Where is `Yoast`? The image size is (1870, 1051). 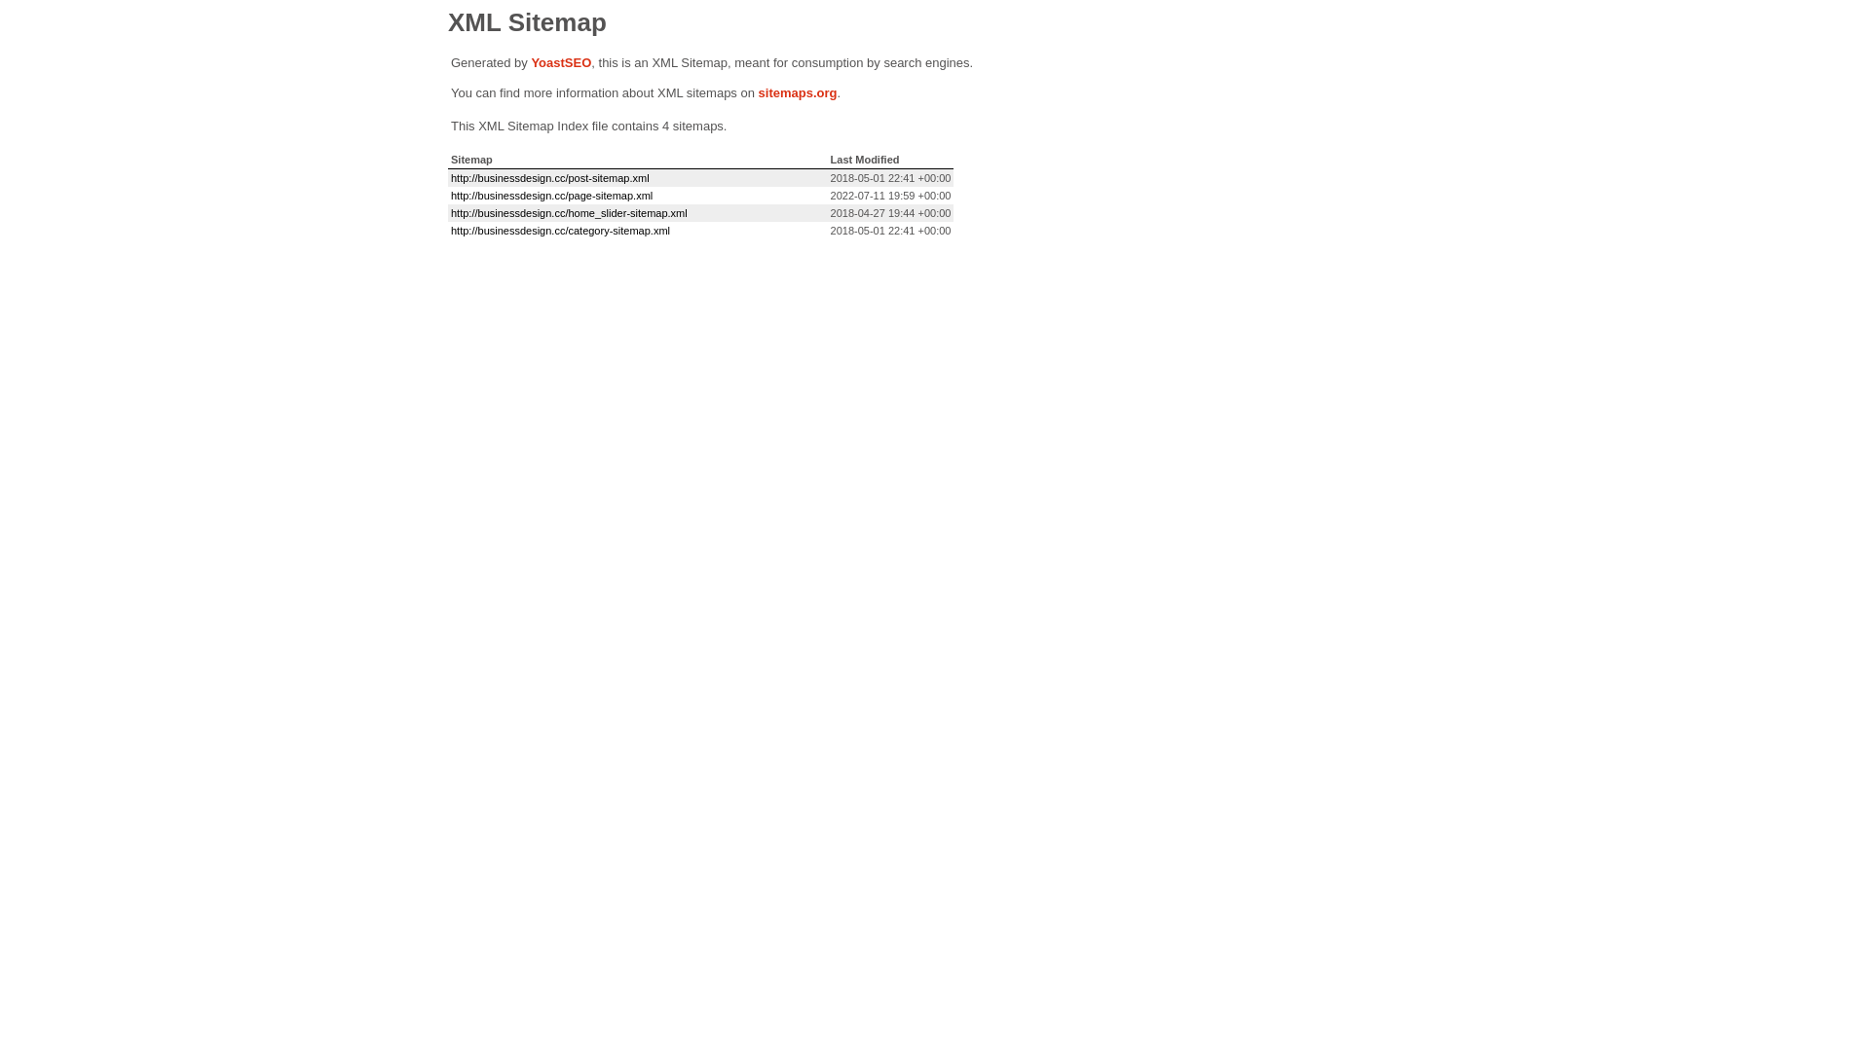 Yoast is located at coordinates (547, 62).